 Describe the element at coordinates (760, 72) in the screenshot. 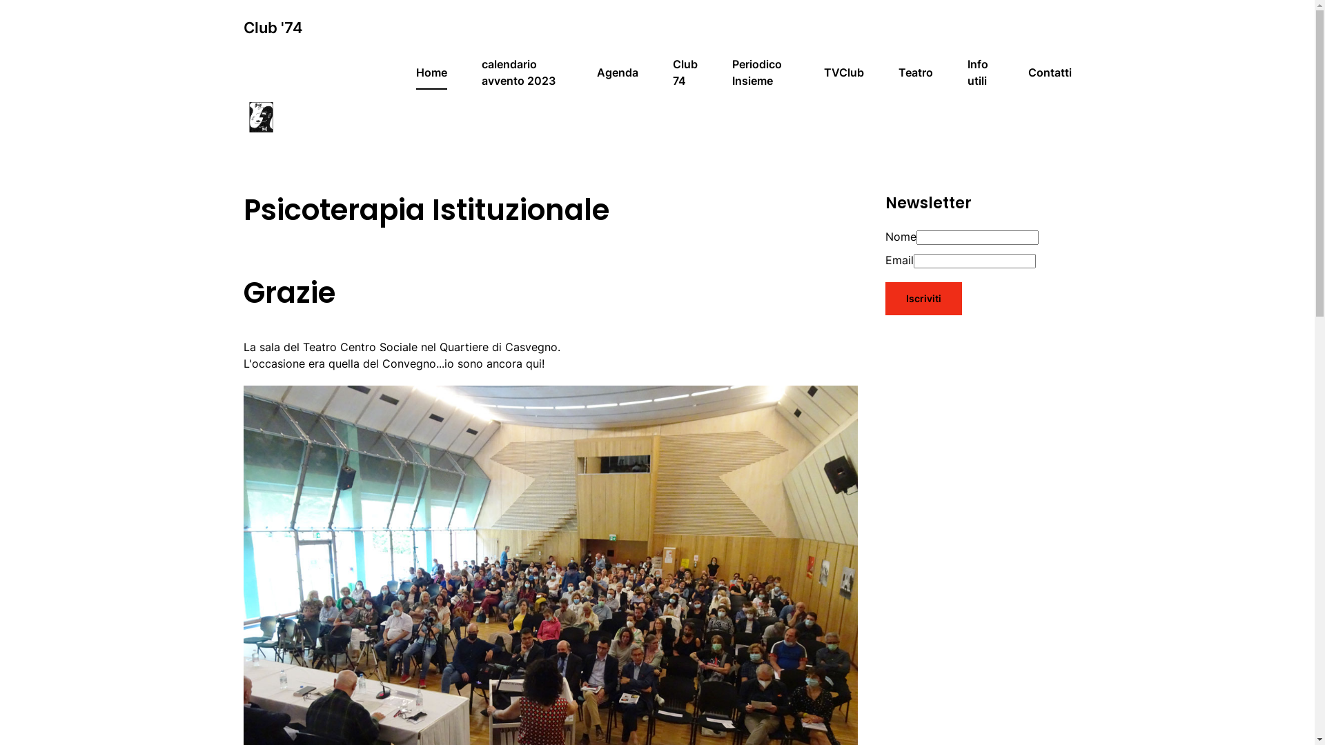

I see `Periodico Insieme` at that location.